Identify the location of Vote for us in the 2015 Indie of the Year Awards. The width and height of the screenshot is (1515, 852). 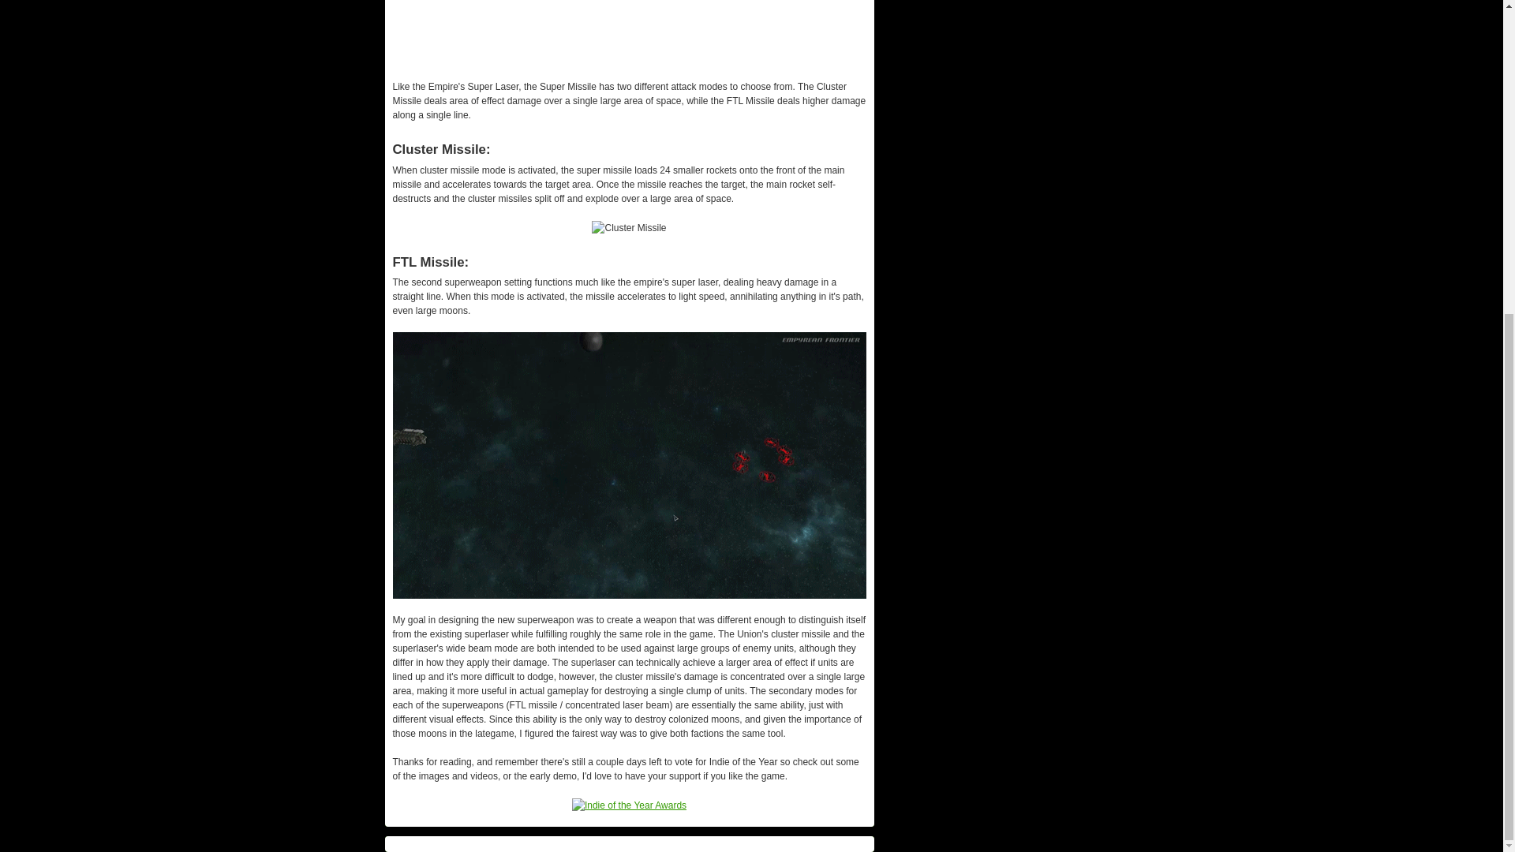
(629, 805).